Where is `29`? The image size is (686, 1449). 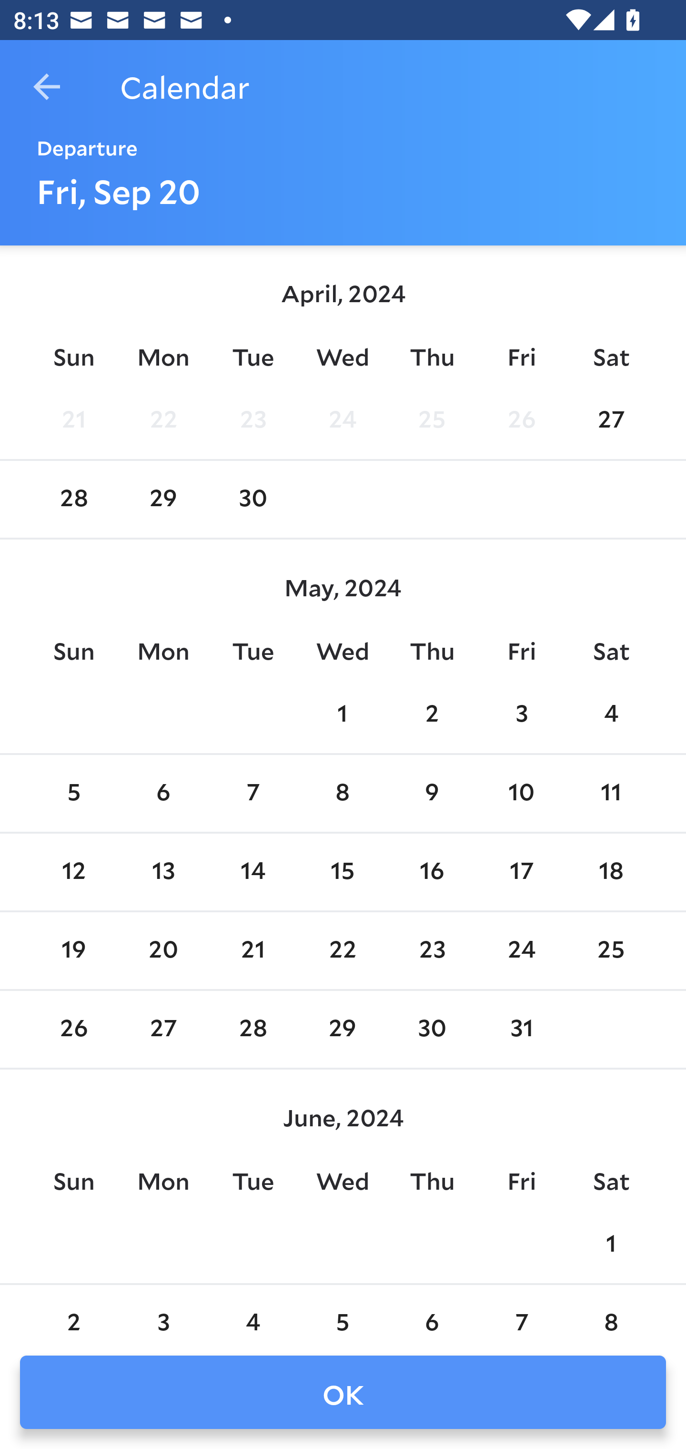 29 is located at coordinates (343, 1030).